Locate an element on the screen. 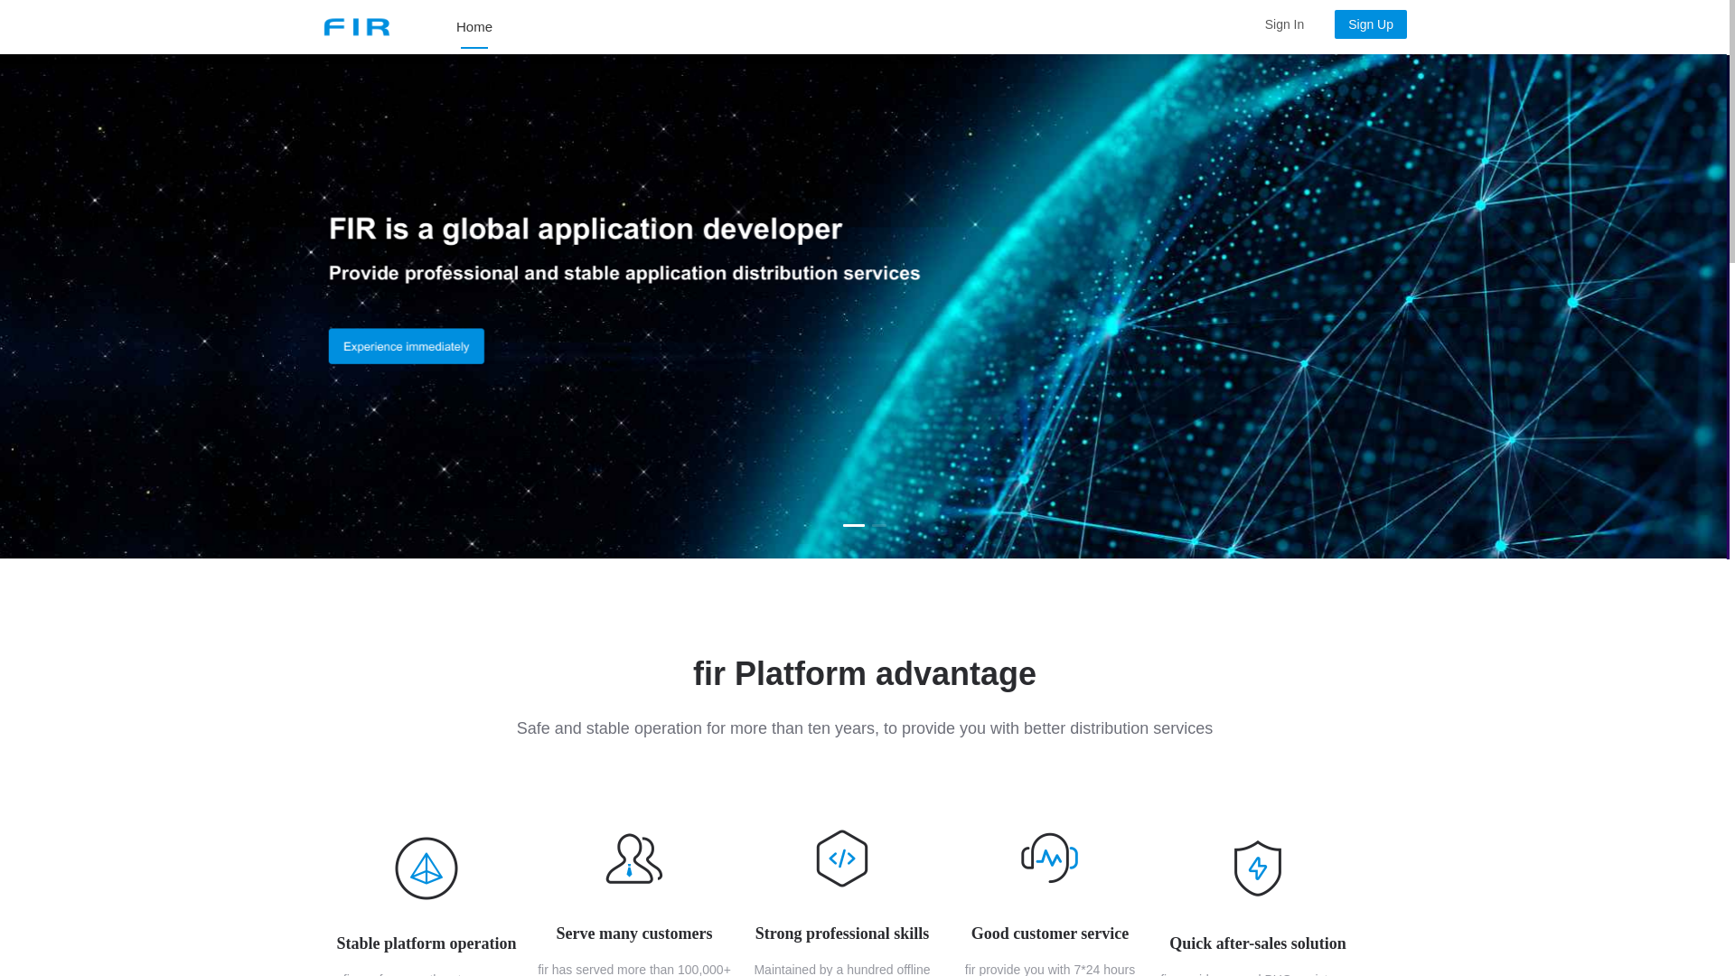  Home is located at coordinates (490, 27).